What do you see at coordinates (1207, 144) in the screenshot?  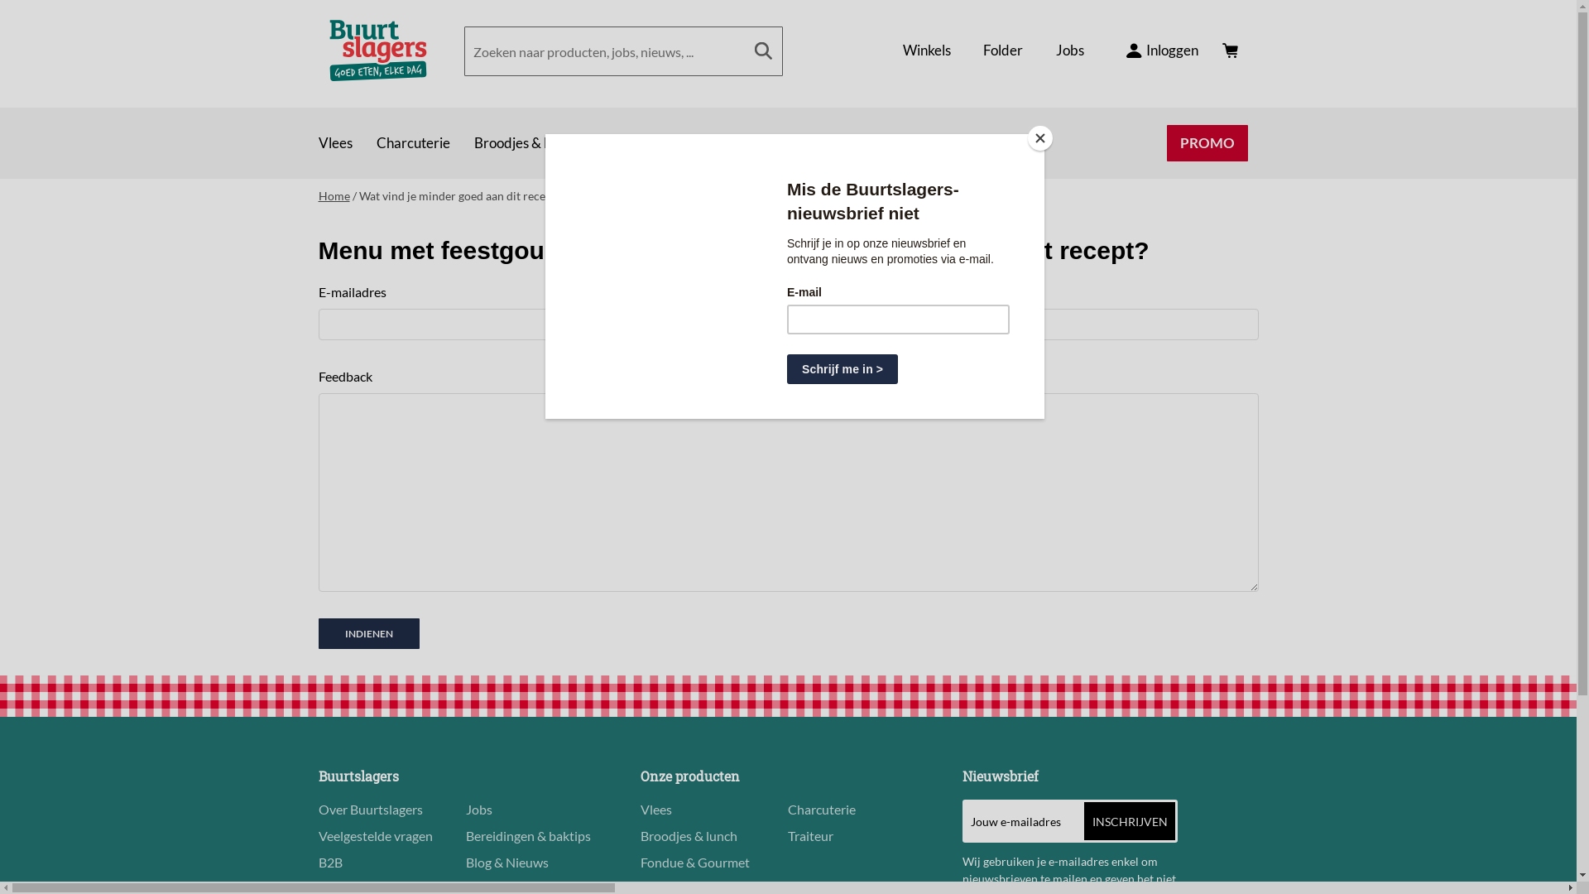 I see `PROMO` at bounding box center [1207, 144].